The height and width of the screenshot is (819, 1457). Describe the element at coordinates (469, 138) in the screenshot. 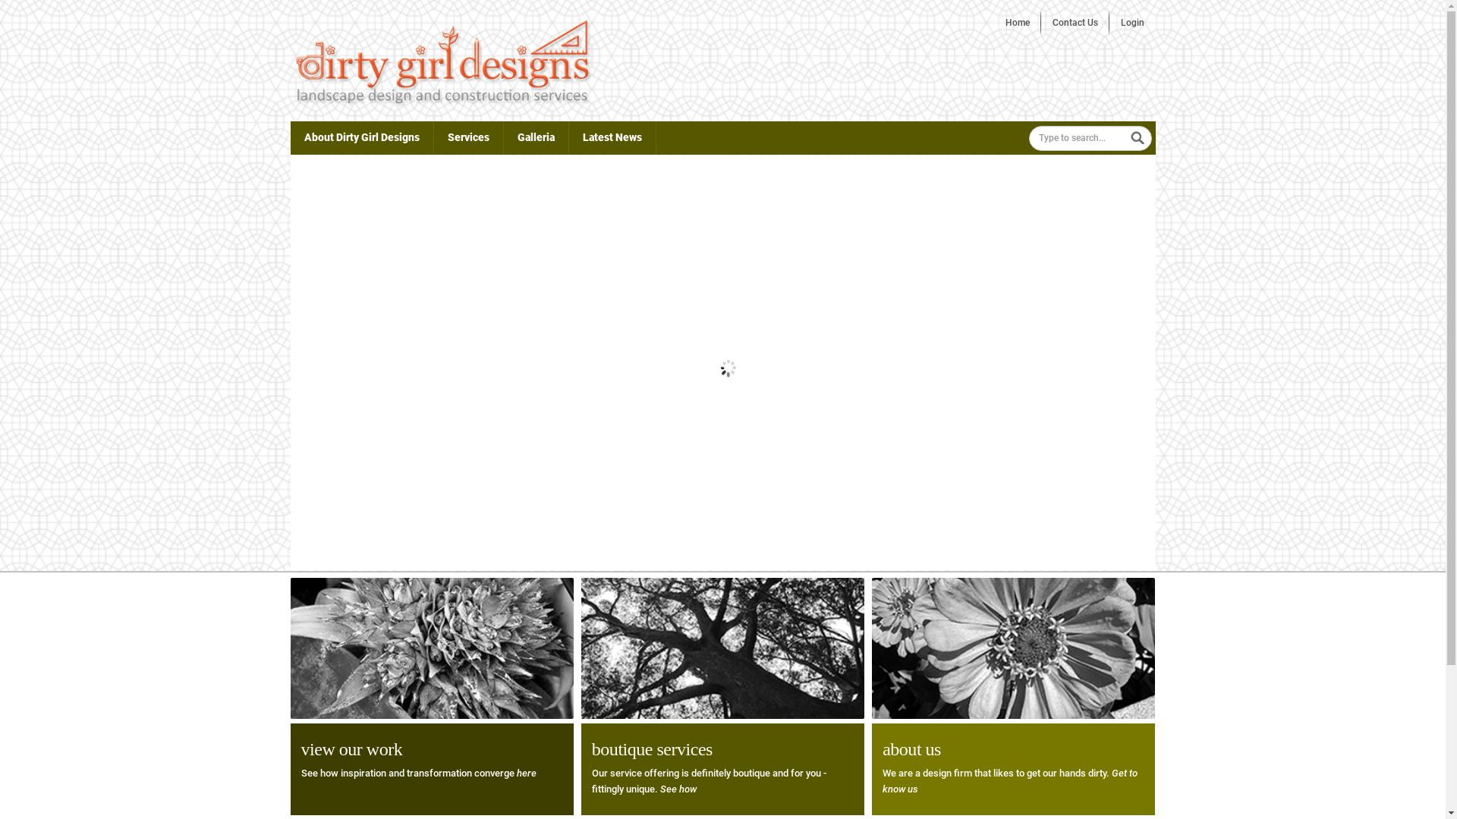

I see `Services` at that location.